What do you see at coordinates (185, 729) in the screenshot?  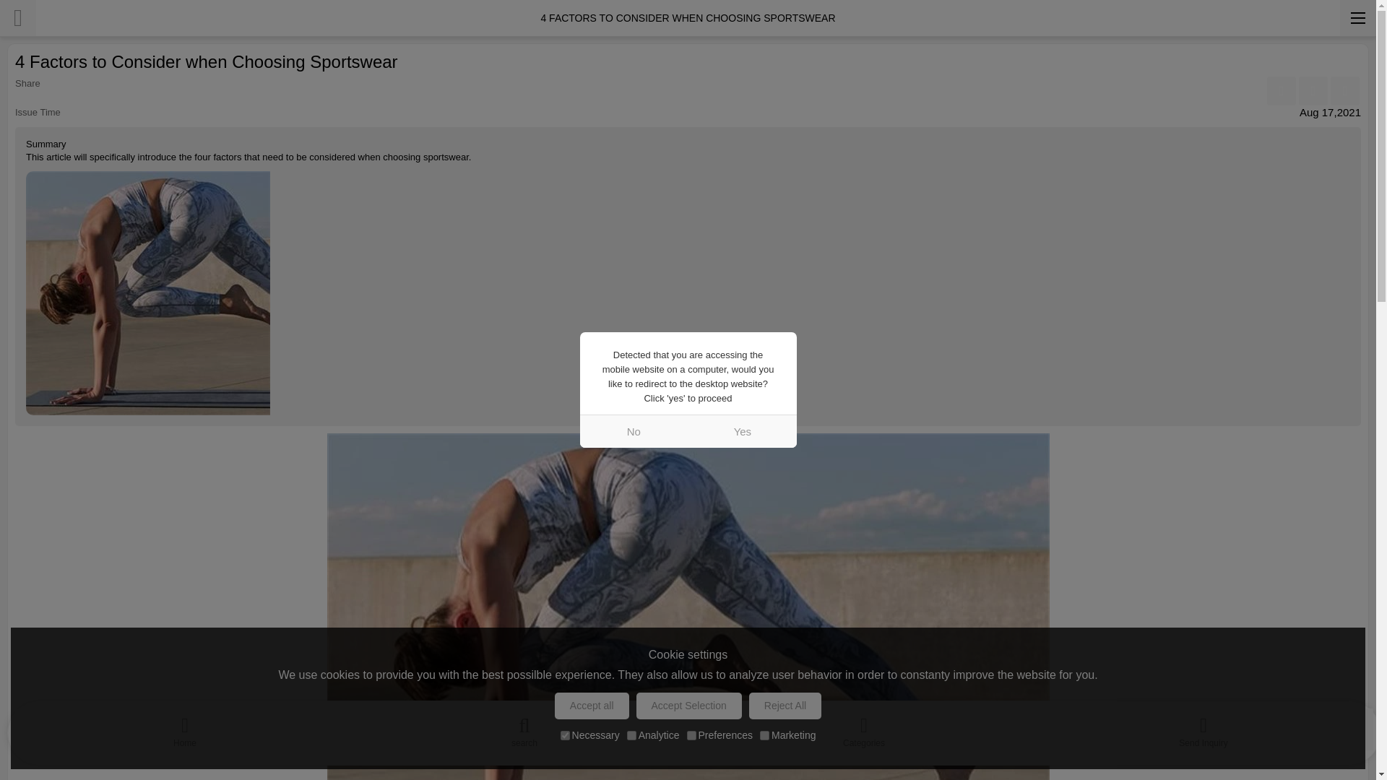 I see `Home` at bounding box center [185, 729].